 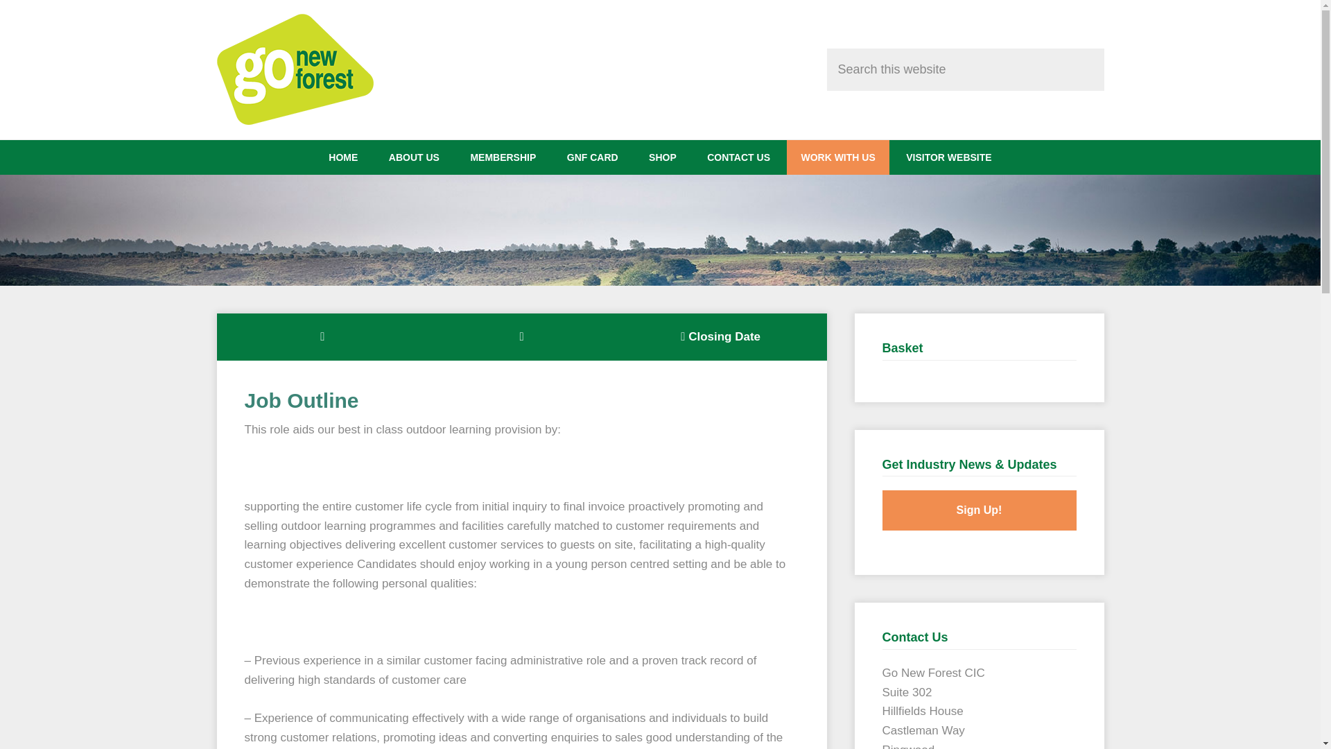 What do you see at coordinates (415, 157) in the screenshot?
I see `ABOUT US` at bounding box center [415, 157].